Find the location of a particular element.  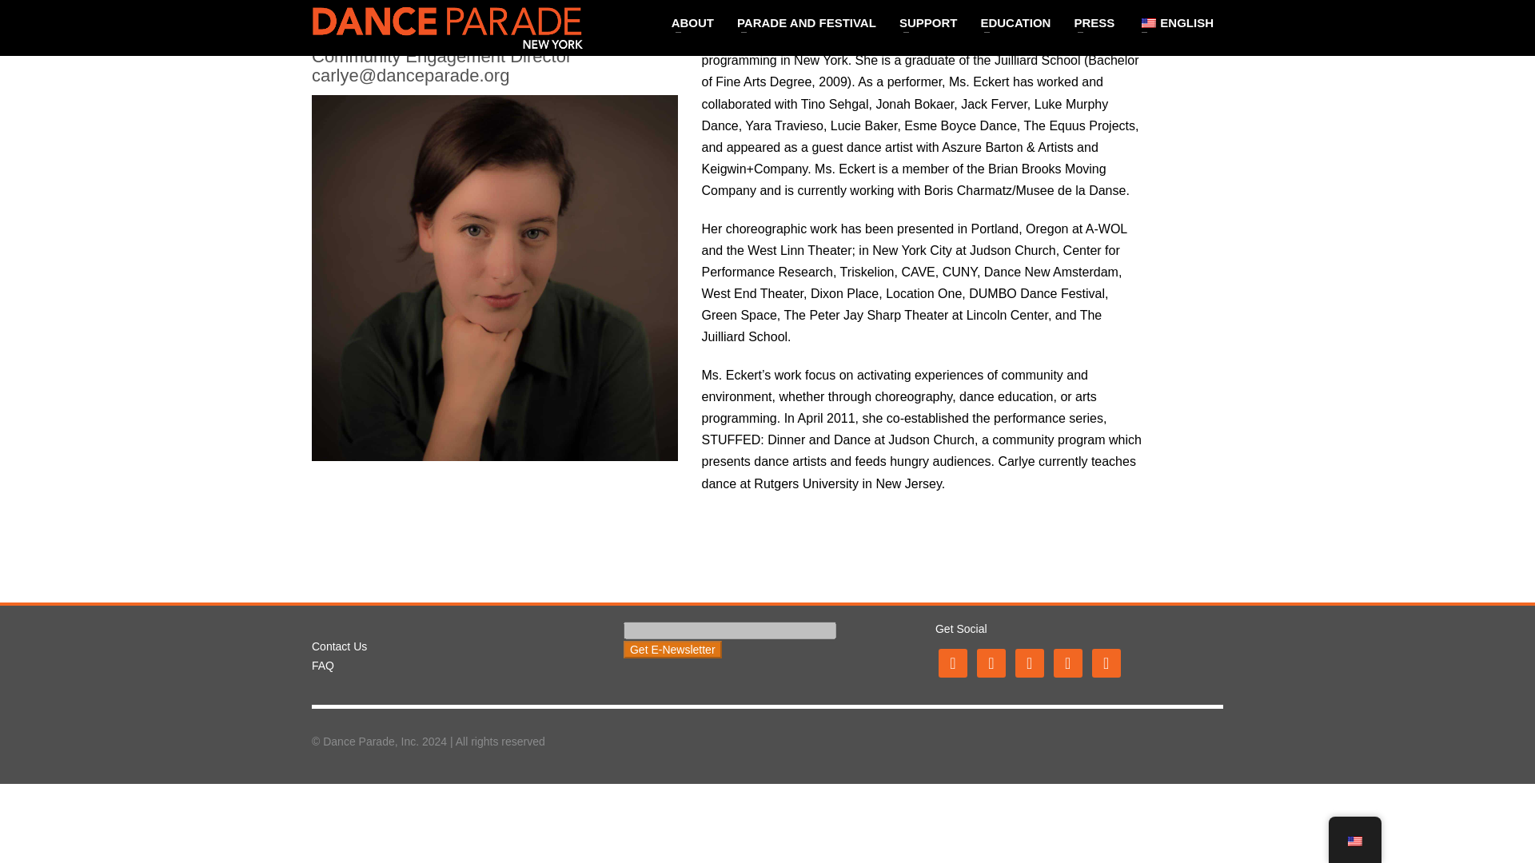

FAQ is located at coordinates (323, 666).